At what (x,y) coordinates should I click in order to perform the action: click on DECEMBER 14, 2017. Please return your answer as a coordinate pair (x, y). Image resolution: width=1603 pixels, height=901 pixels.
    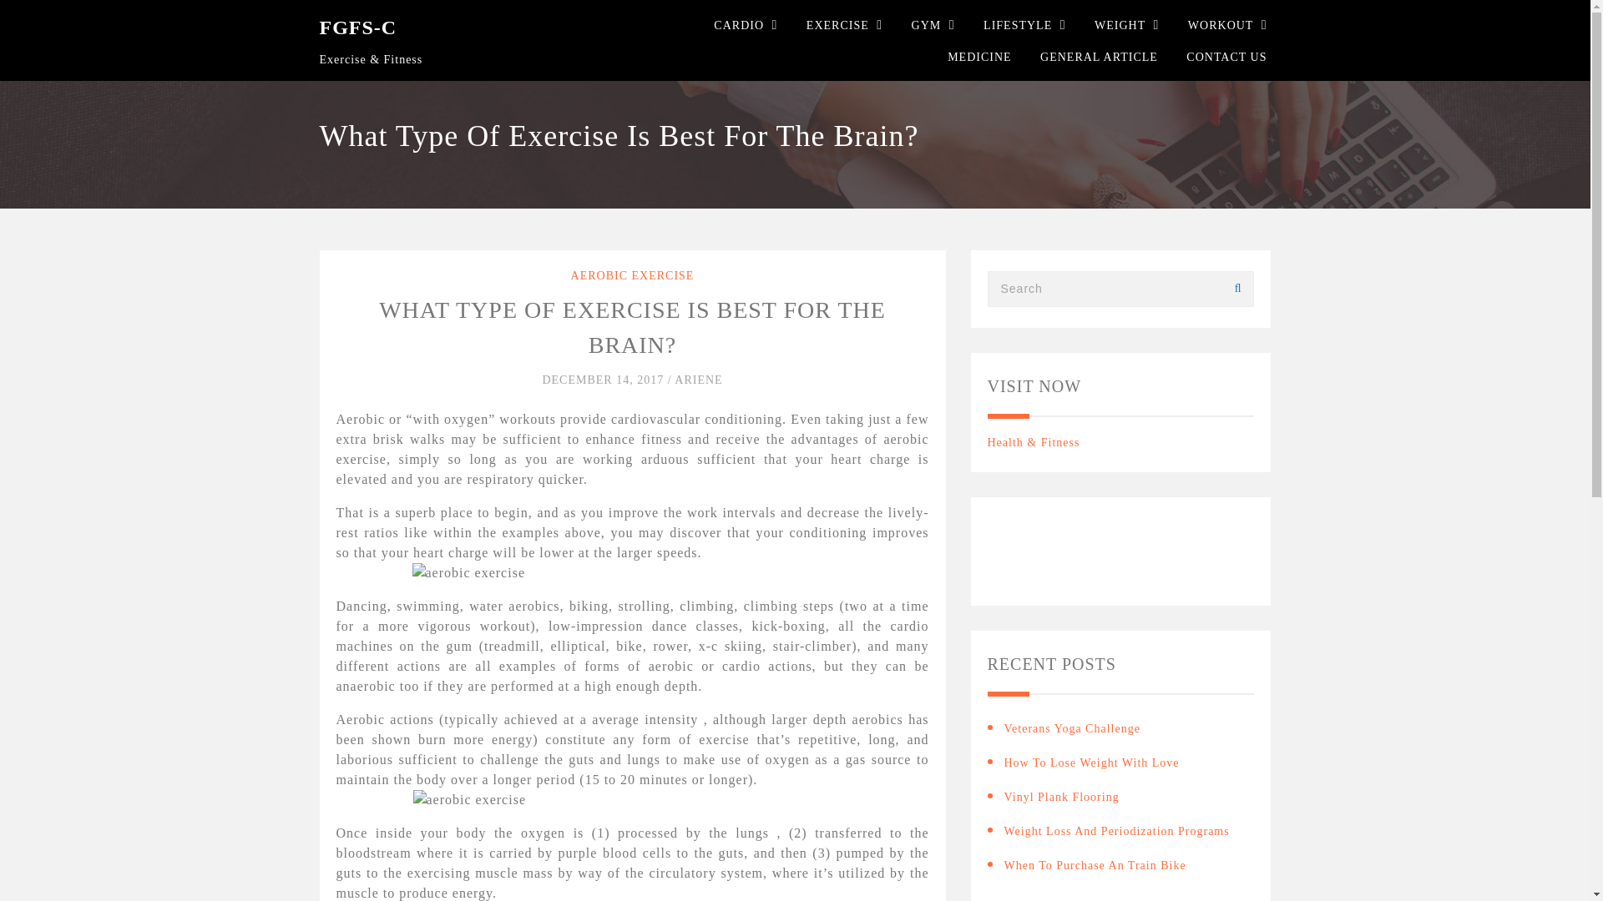
    Looking at the image, I should click on (604, 380).